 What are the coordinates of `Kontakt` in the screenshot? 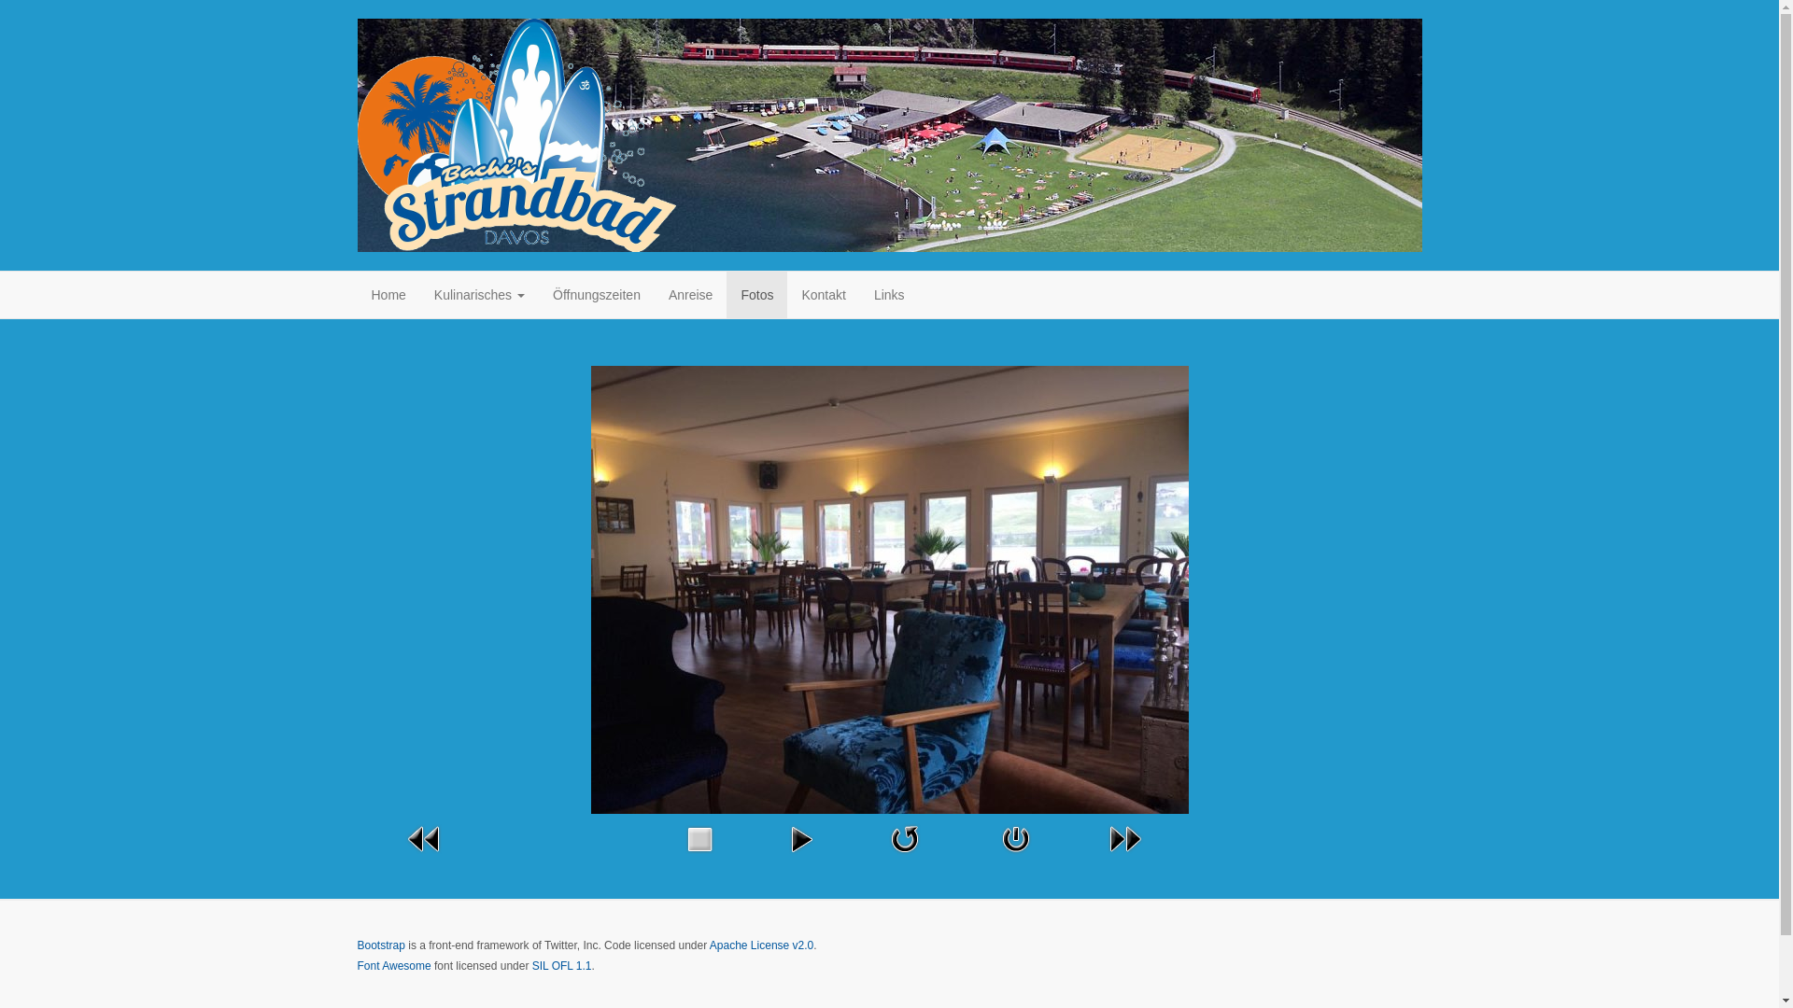 It's located at (824, 295).